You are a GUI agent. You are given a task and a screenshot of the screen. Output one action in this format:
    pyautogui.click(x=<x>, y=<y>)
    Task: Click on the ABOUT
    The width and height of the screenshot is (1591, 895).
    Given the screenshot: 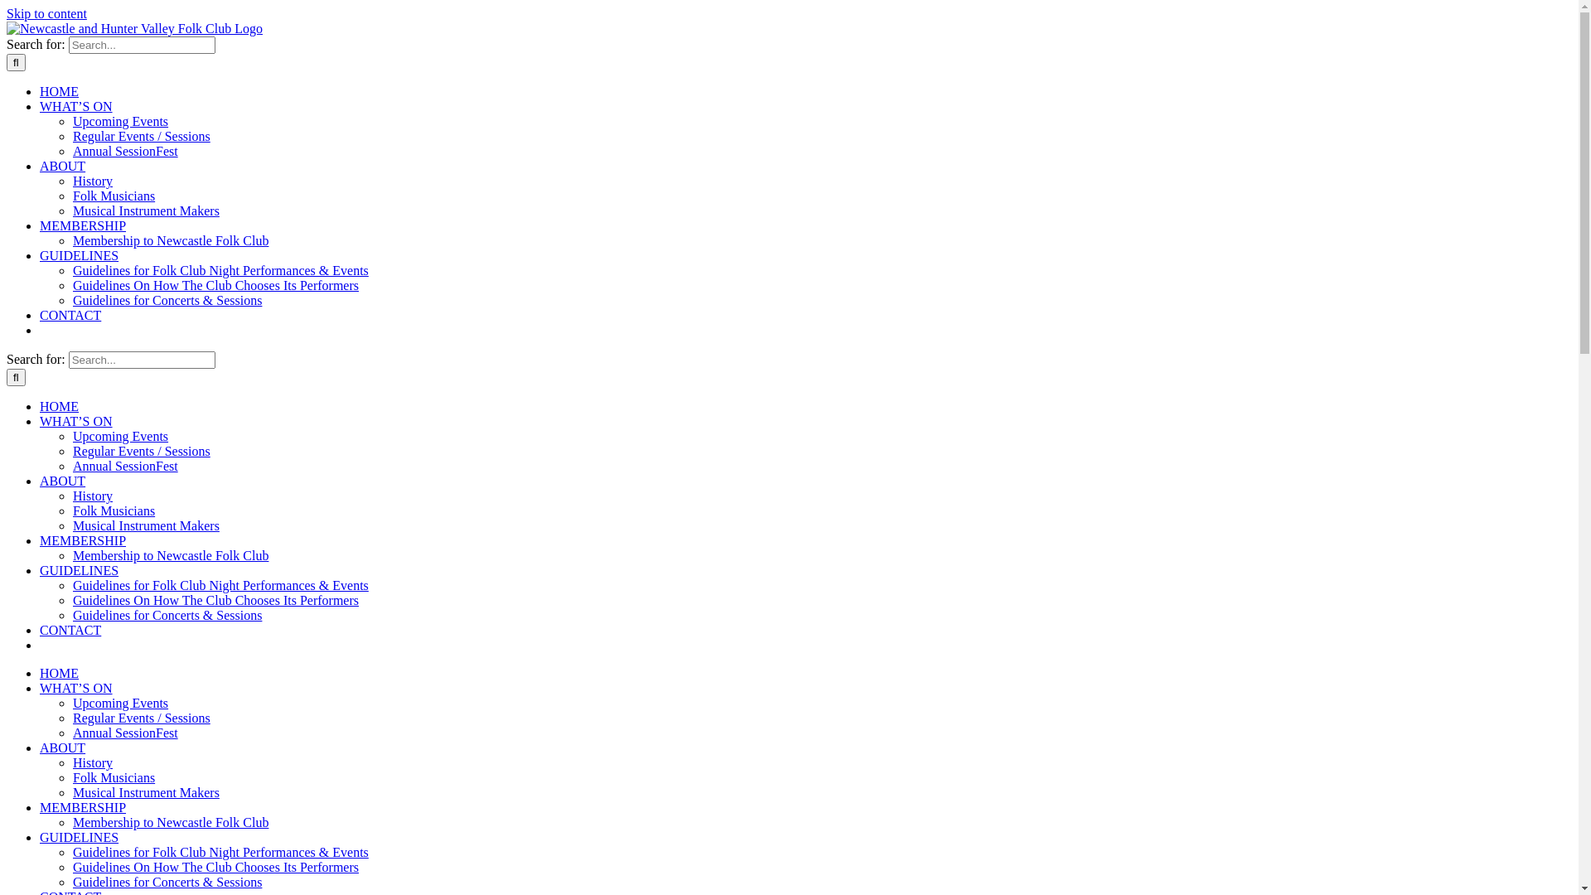 What is the action you would take?
    pyautogui.click(x=63, y=747)
    